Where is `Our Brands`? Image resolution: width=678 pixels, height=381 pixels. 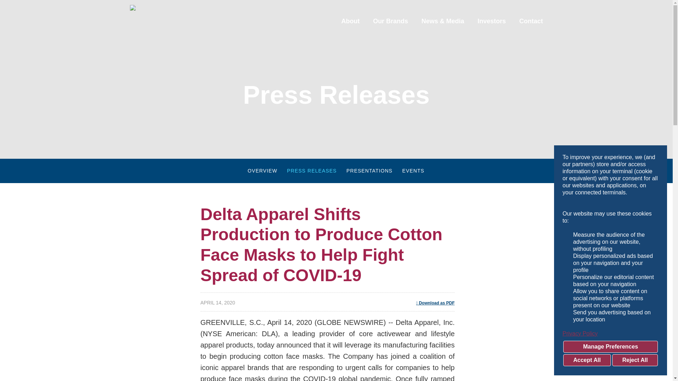 Our Brands is located at coordinates (390, 30).